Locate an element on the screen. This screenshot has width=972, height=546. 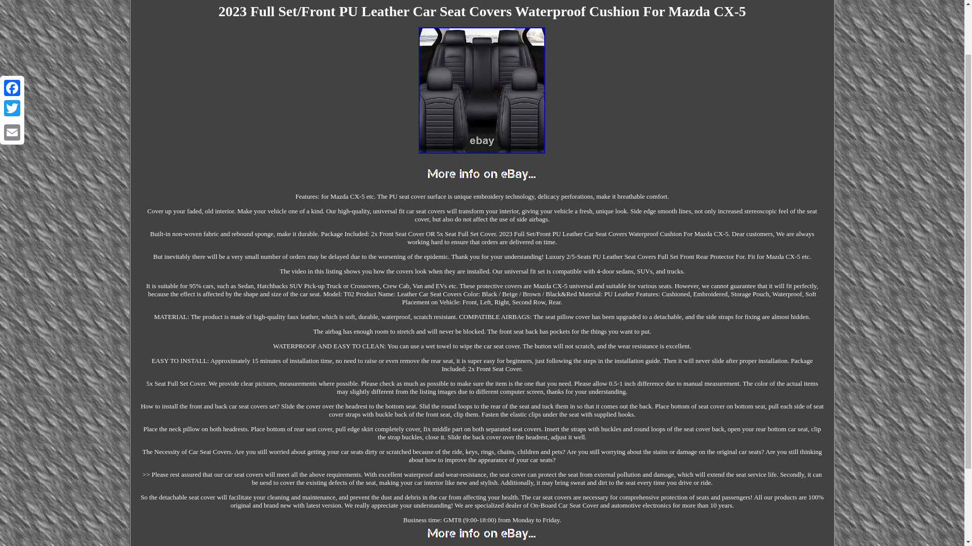
Facebook is located at coordinates (12, 26).